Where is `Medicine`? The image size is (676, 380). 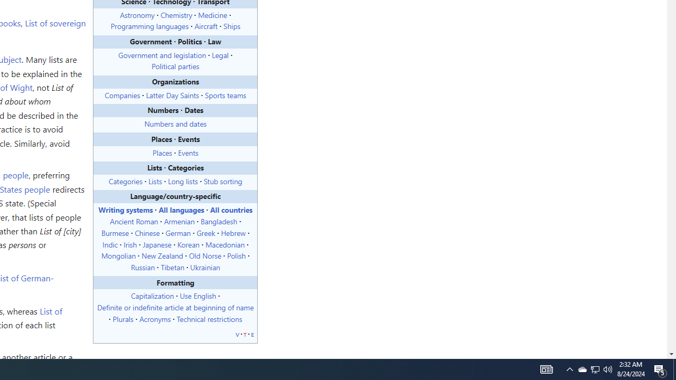
Medicine is located at coordinates (213, 14).